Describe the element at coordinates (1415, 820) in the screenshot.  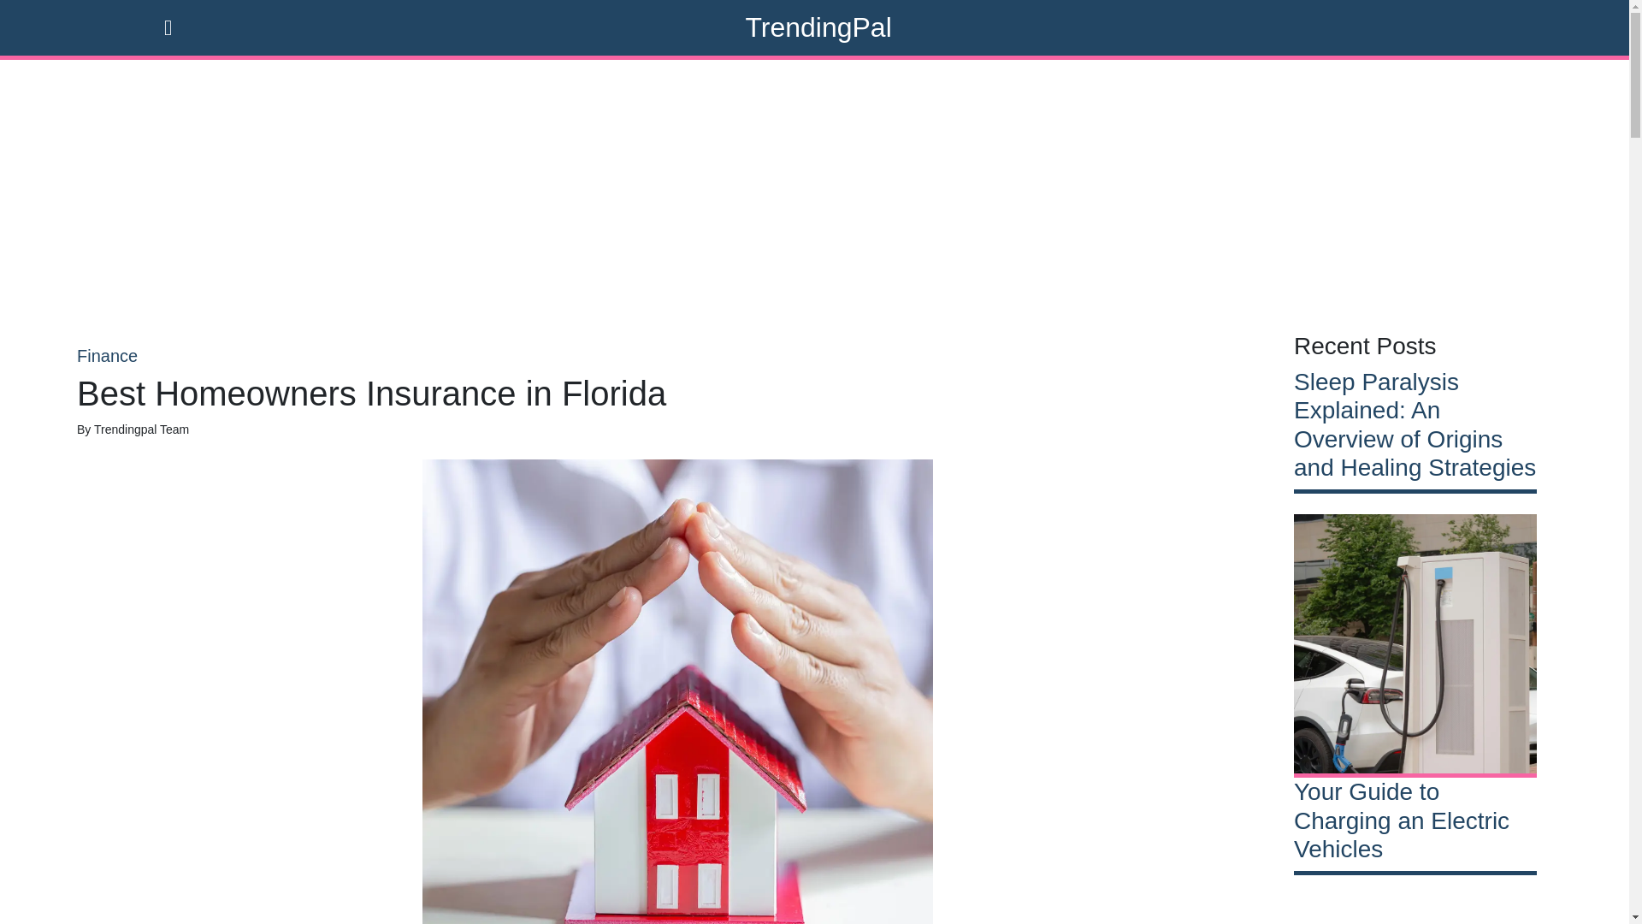
I see `Your Guide to Charging an Electric Vehicles` at that location.